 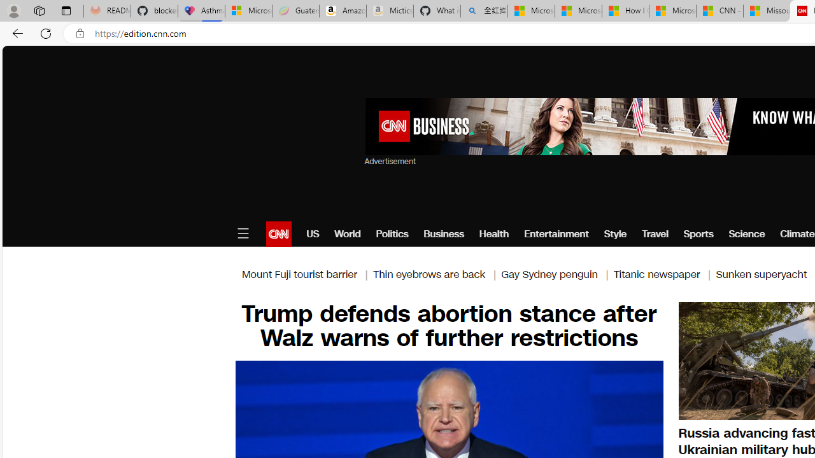 I want to click on How I Got Rid of Microsoft Edge's Unnecessary Features, so click(x=625, y=11).